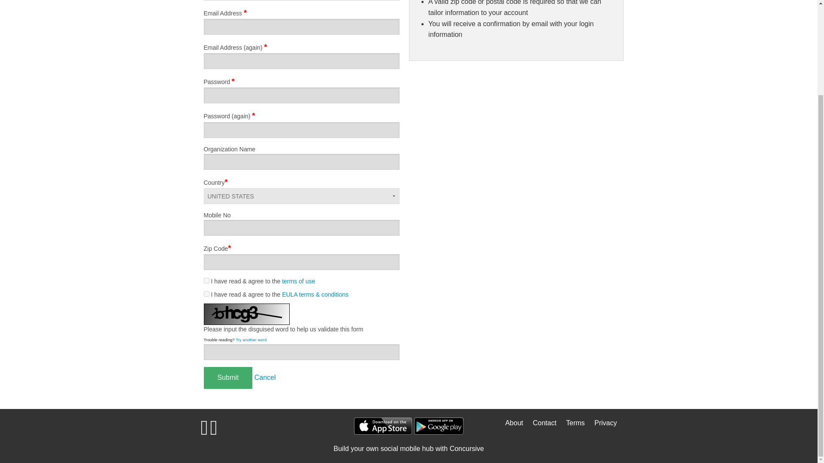 The height and width of the screenshot is (463, 824). Describe the element at coordinates (602, 423) in the screenshot. I see `Privacy Policy` at that location.